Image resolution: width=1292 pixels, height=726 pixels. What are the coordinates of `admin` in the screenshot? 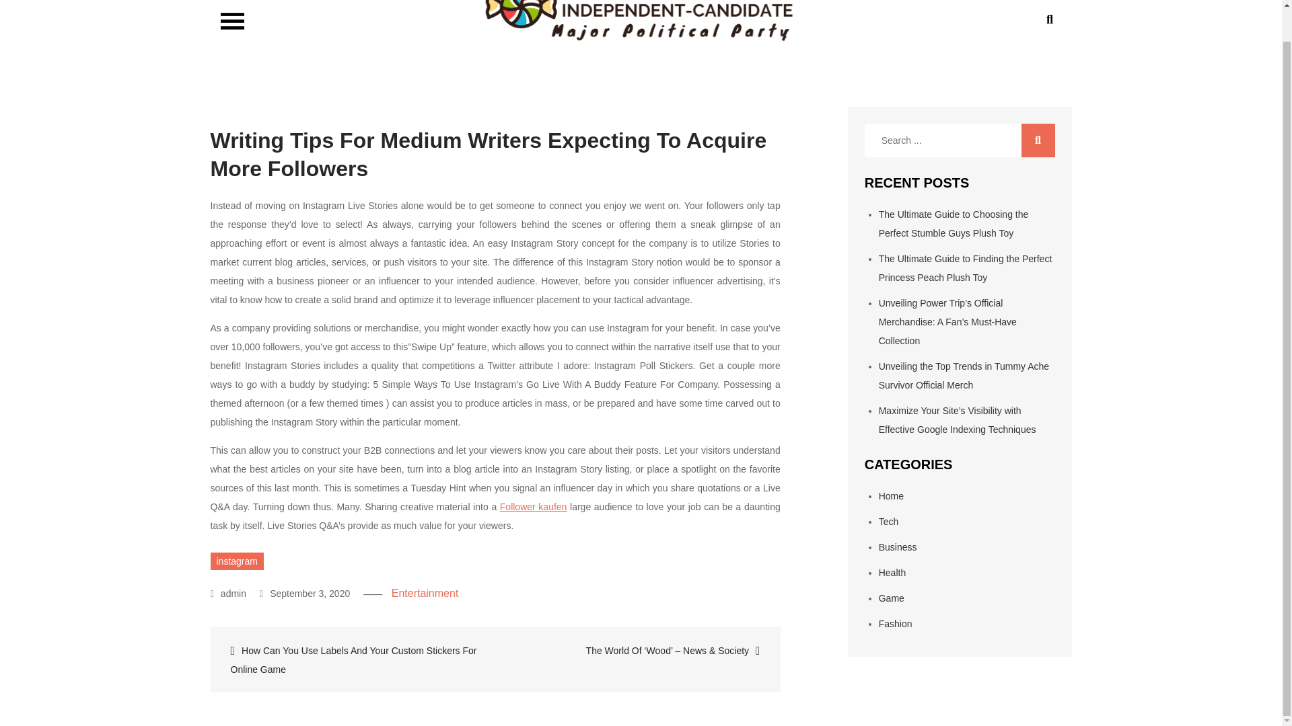 It's located at (228, 593).